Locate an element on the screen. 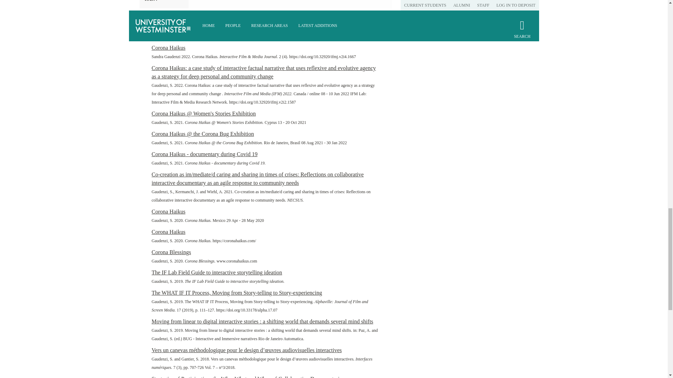 Image resolution: width=673 pixels, height=378 pixels. Corona Haikus - documentary during Covid 19 is located at coordinates (204, 154).